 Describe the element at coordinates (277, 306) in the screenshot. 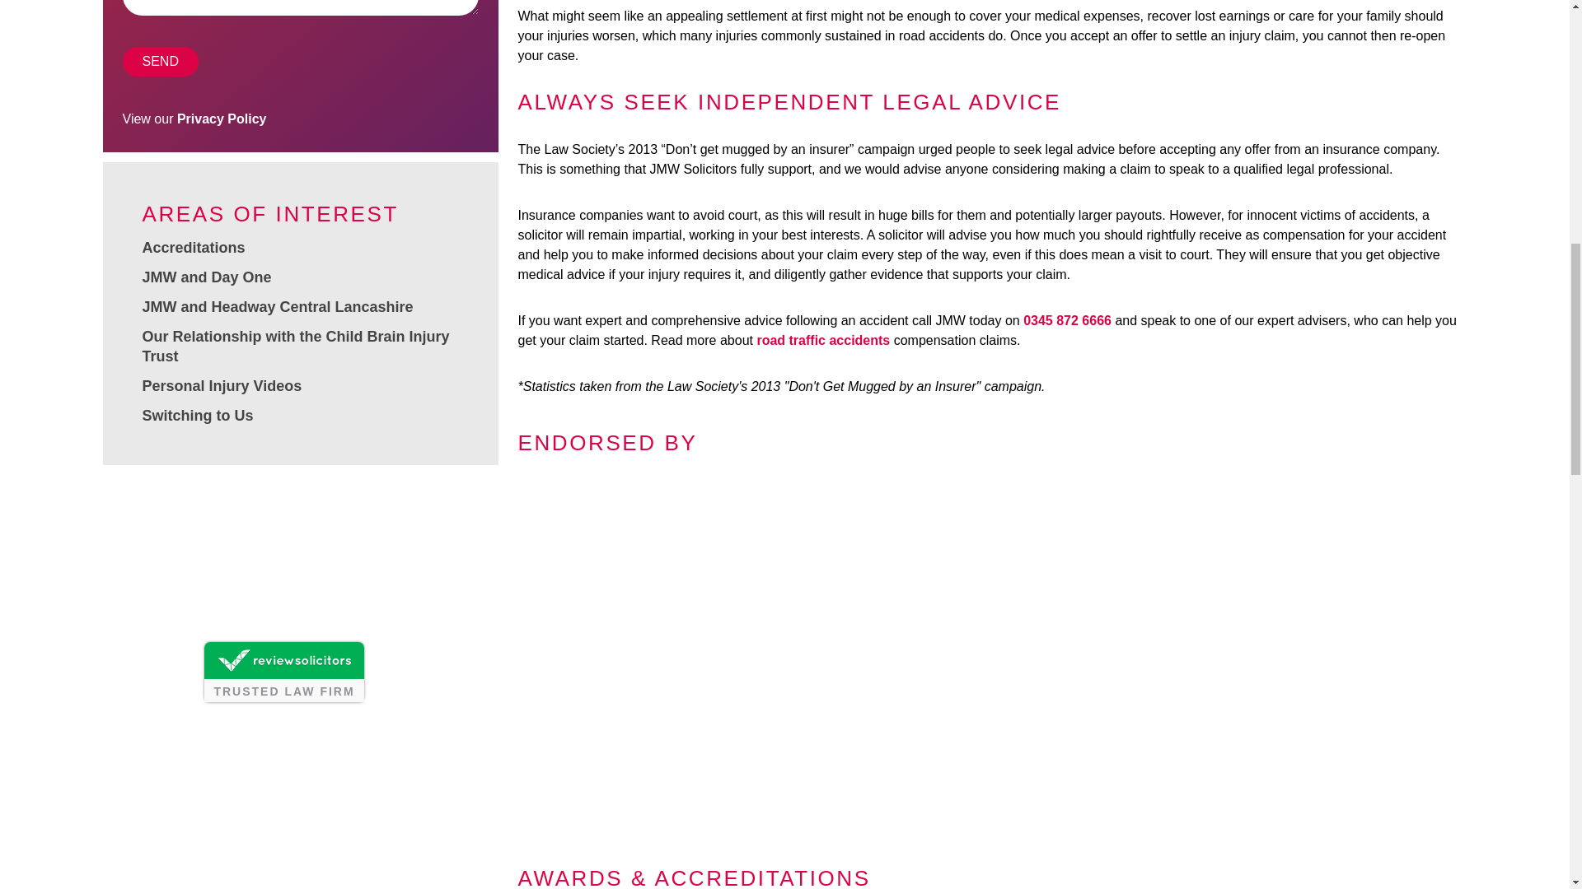

I see `JMW and Headway Central Lancashire` at that location.